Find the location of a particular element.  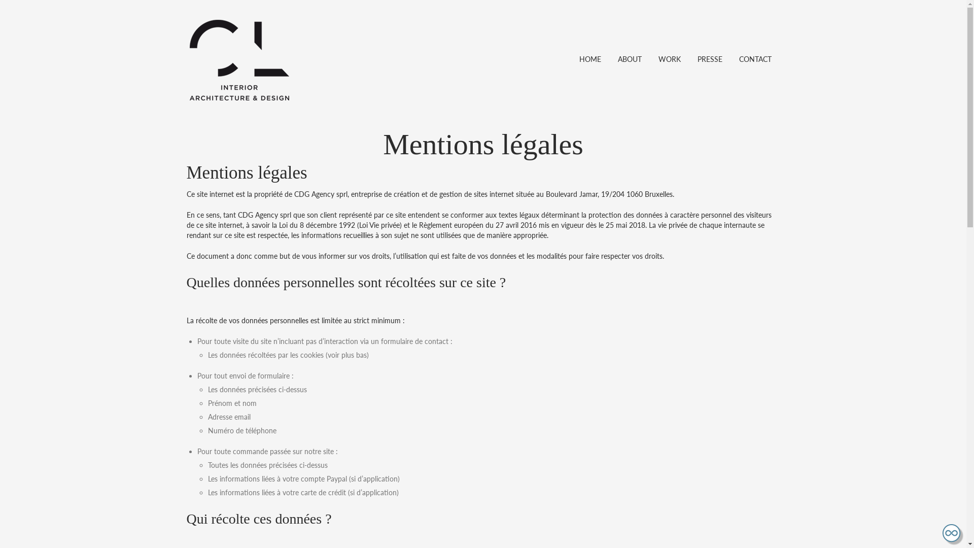

PRESSE is located at coordinates (709, 57).